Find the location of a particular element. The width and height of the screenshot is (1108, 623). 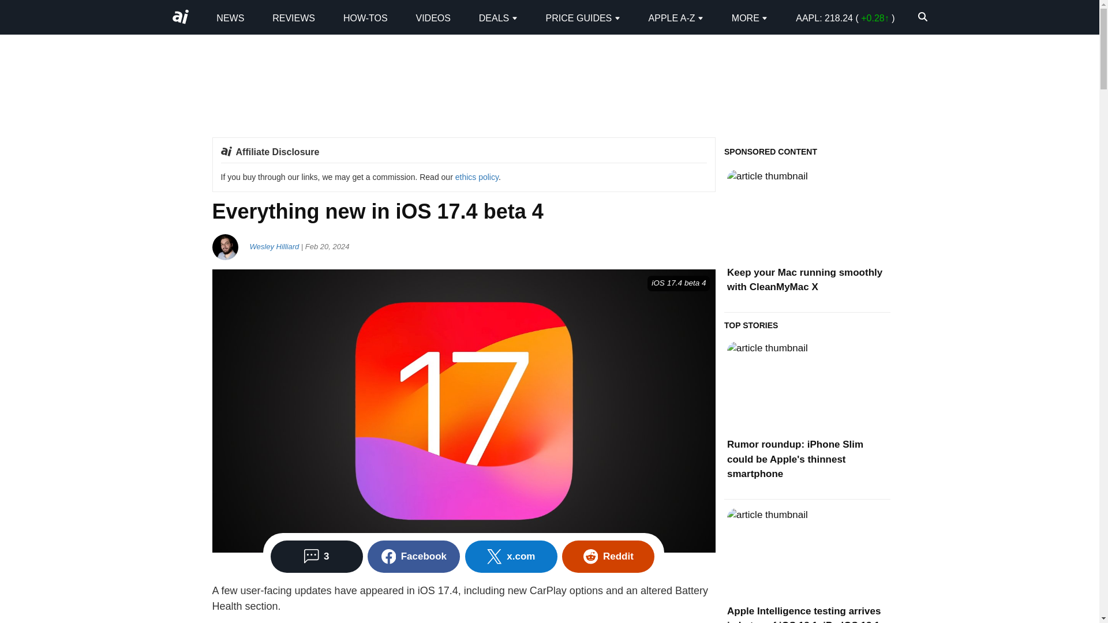

HOW-TOS is located at coordinates (366, 17).